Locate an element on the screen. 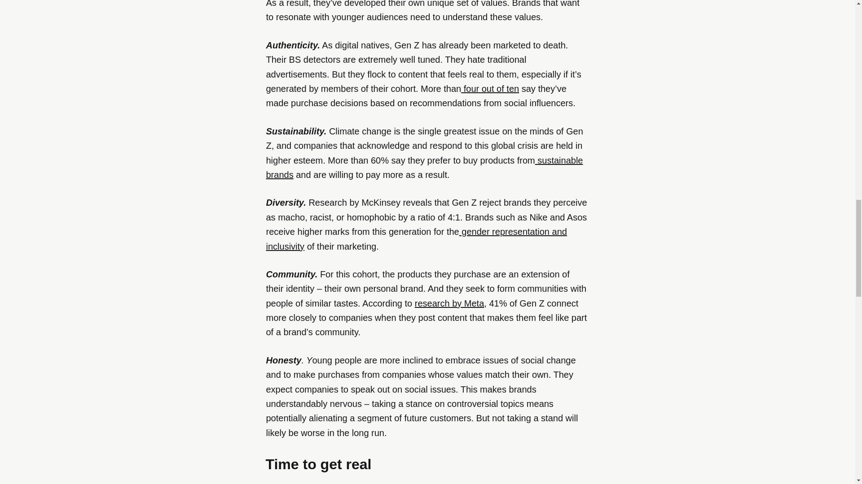 The height and width of the screenshot is (484, 862). gender representation and inclusivity is located at coordinates (416, 239).